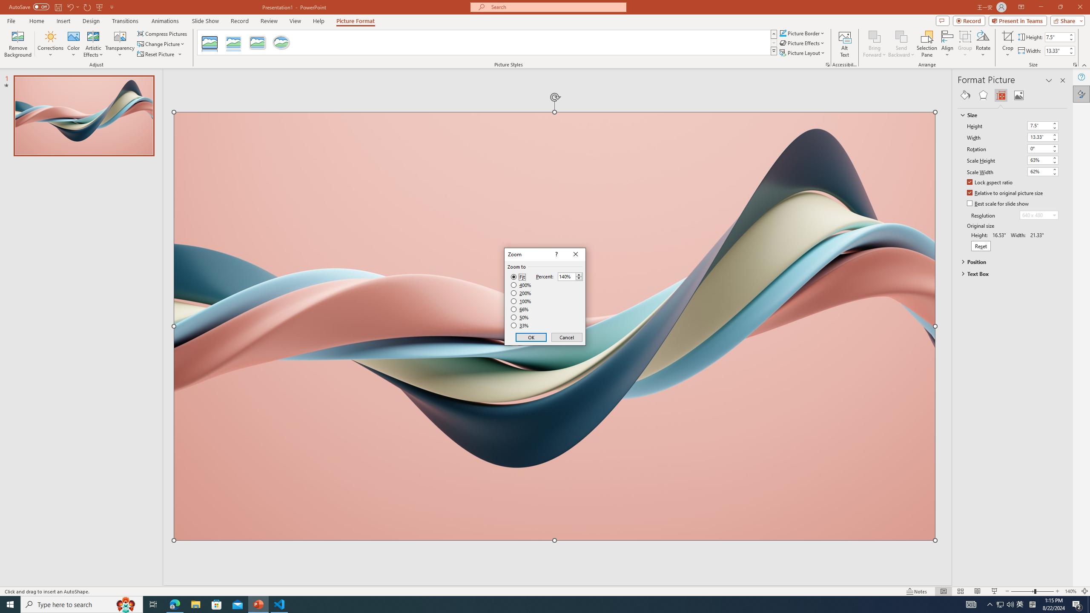 The image size is (1090, 613). I want to click on AutomationID: PictureStylesGallery, so click(487, 43).